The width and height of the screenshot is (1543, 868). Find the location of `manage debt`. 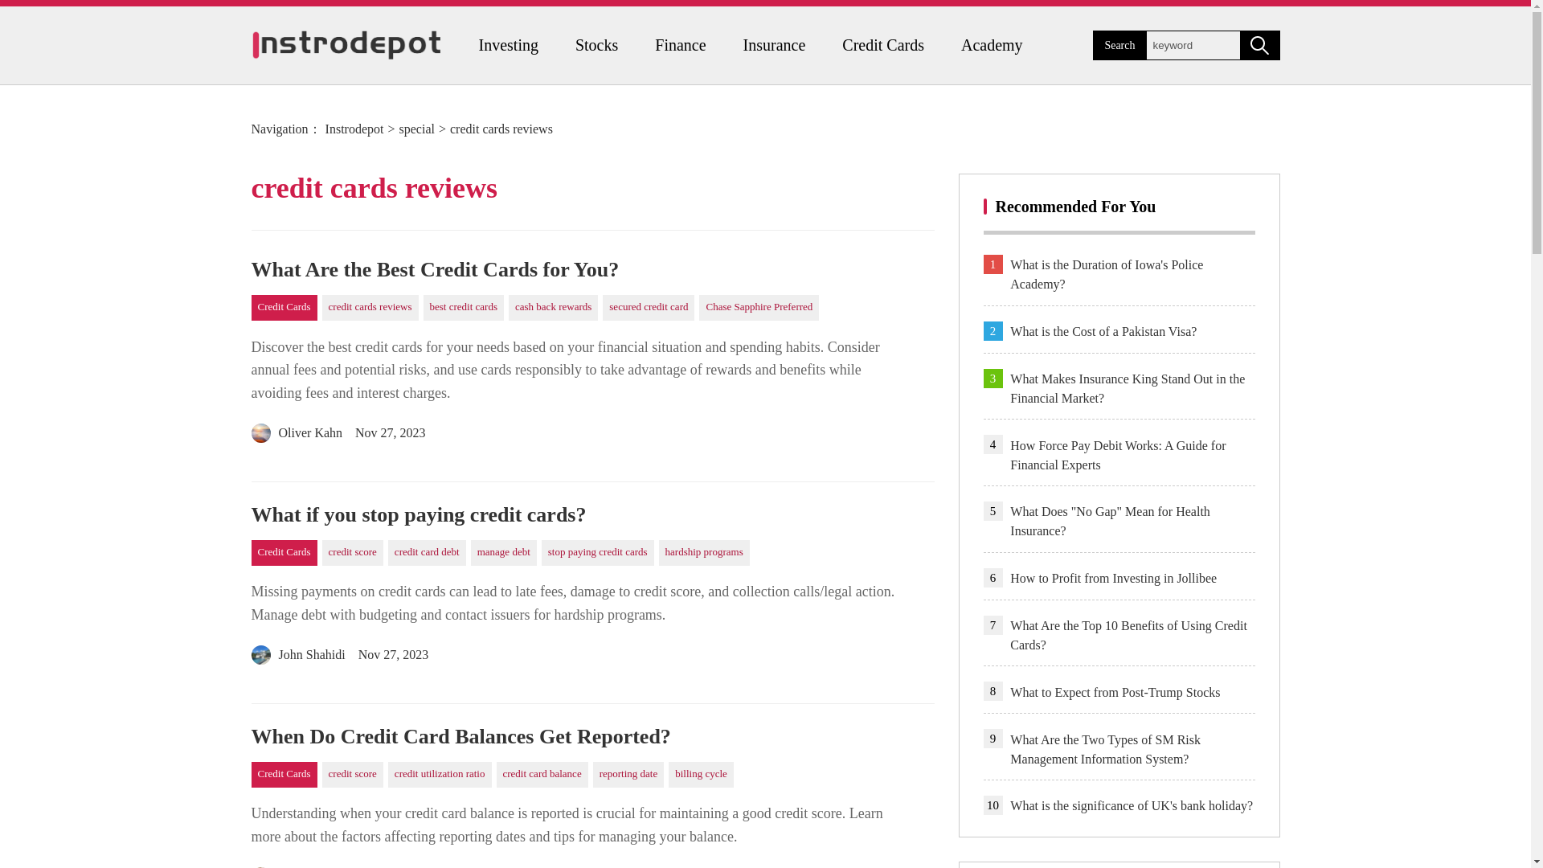

manage debt is located at coordinates (503, 553).